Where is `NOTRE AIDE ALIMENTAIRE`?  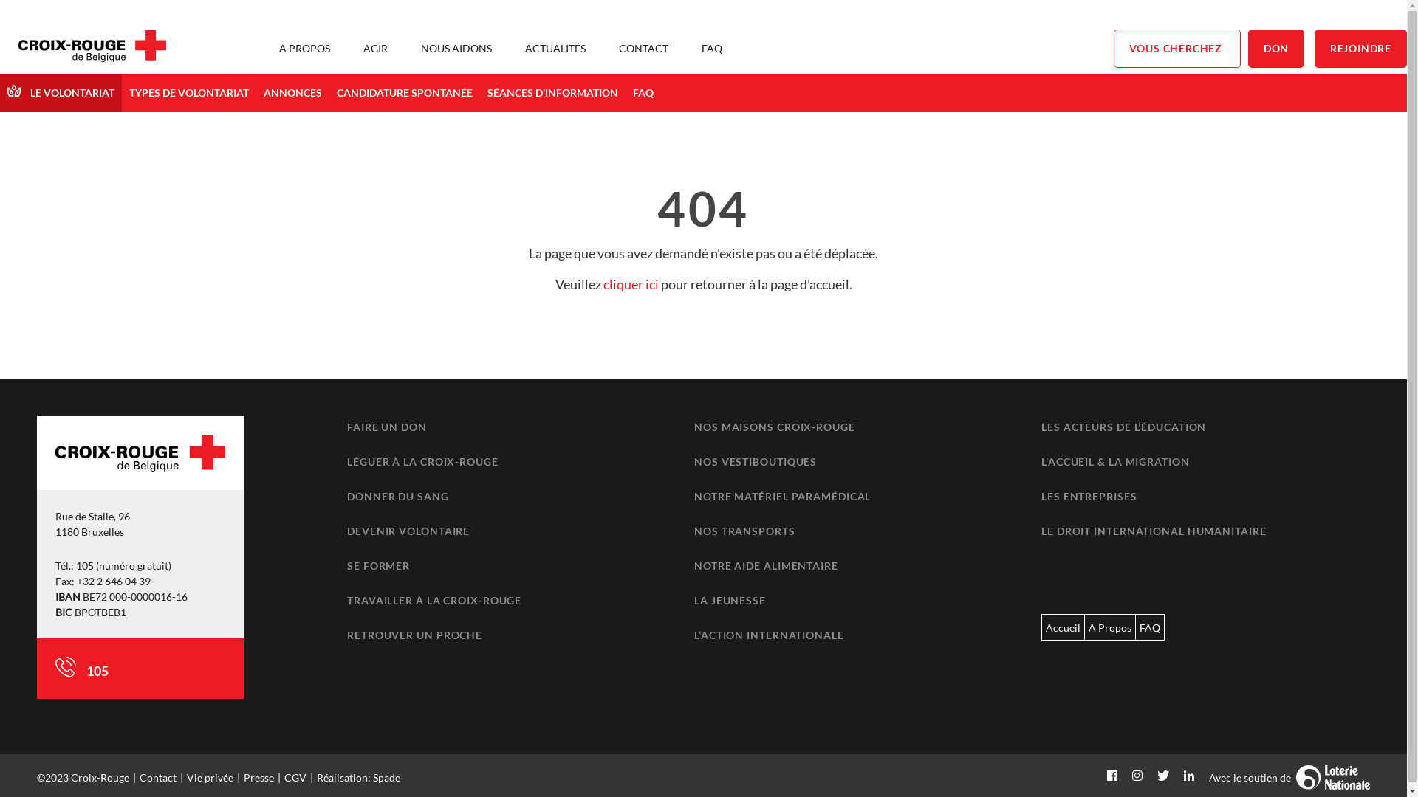
NOTRE AIDE ALIMENTAIRE is located at coordinates (767, 565).